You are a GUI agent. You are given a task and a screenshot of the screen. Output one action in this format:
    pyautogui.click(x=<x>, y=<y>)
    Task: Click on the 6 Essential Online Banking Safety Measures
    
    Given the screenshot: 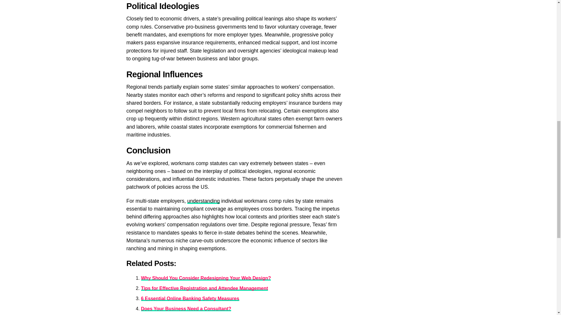 What is the action you would take?
    pyautogui.click(x=190, y=299)
    